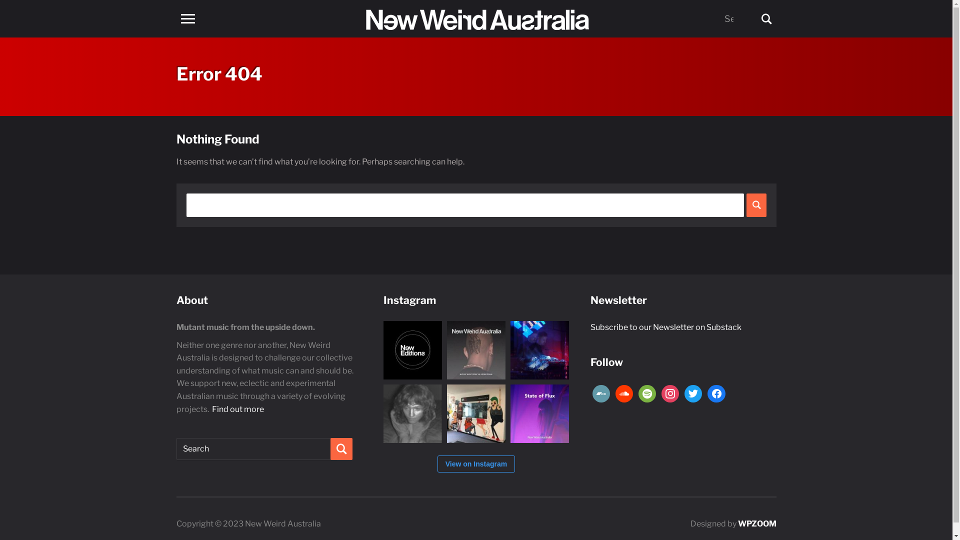  I want to click on instagram, so click(670, 393).